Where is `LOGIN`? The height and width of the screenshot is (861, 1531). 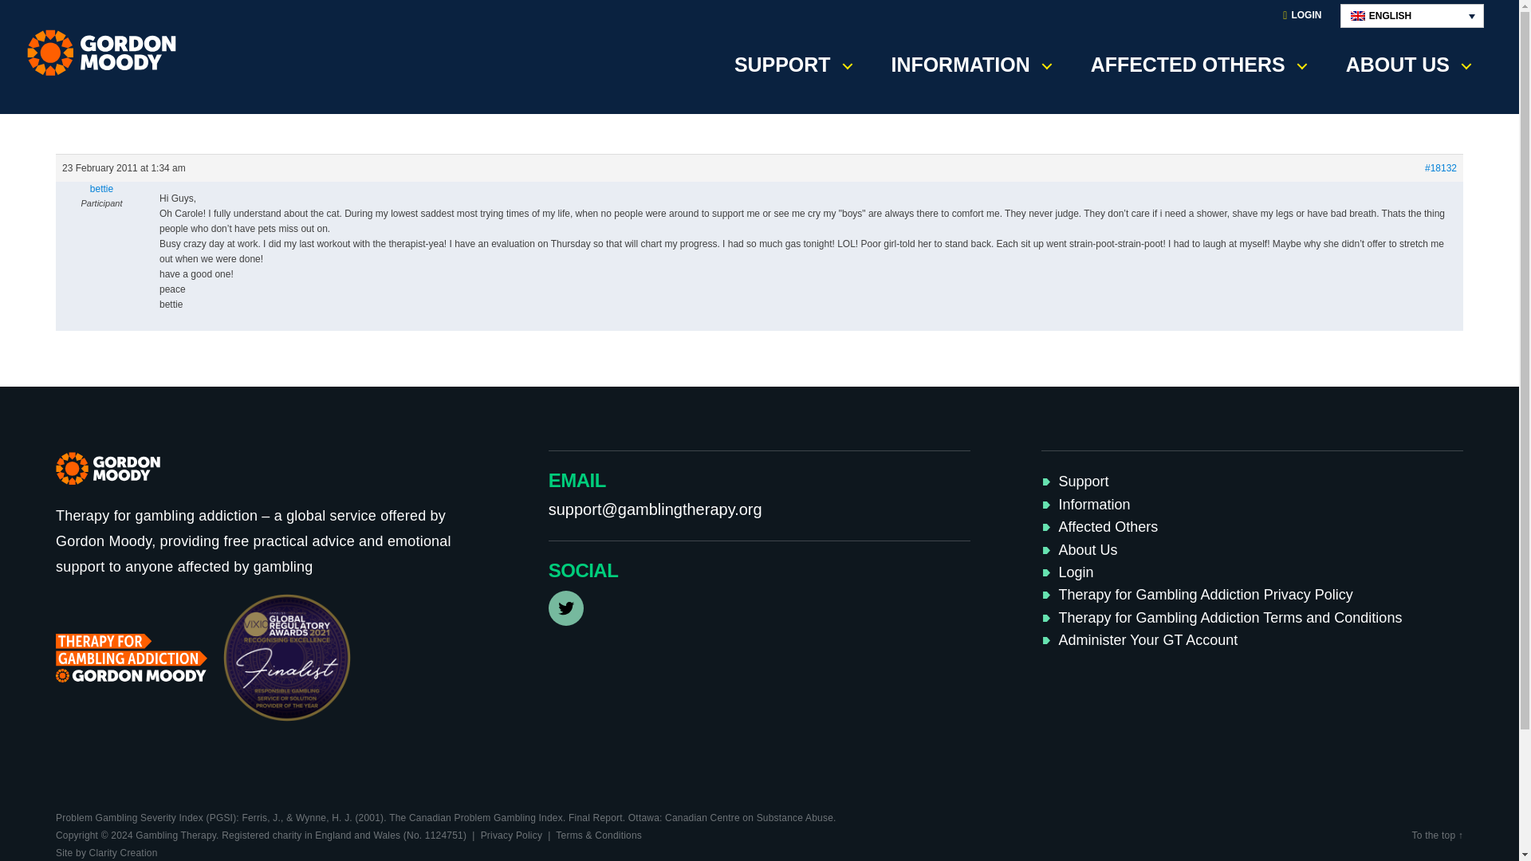
LOGIN is located at coordinates (1301, 16).